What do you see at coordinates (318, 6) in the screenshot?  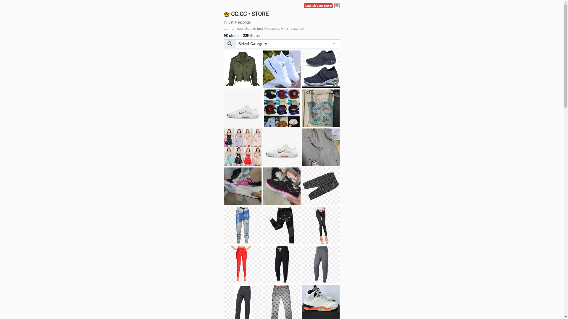 I see `Launch your store` at bounding box center [318, 6].